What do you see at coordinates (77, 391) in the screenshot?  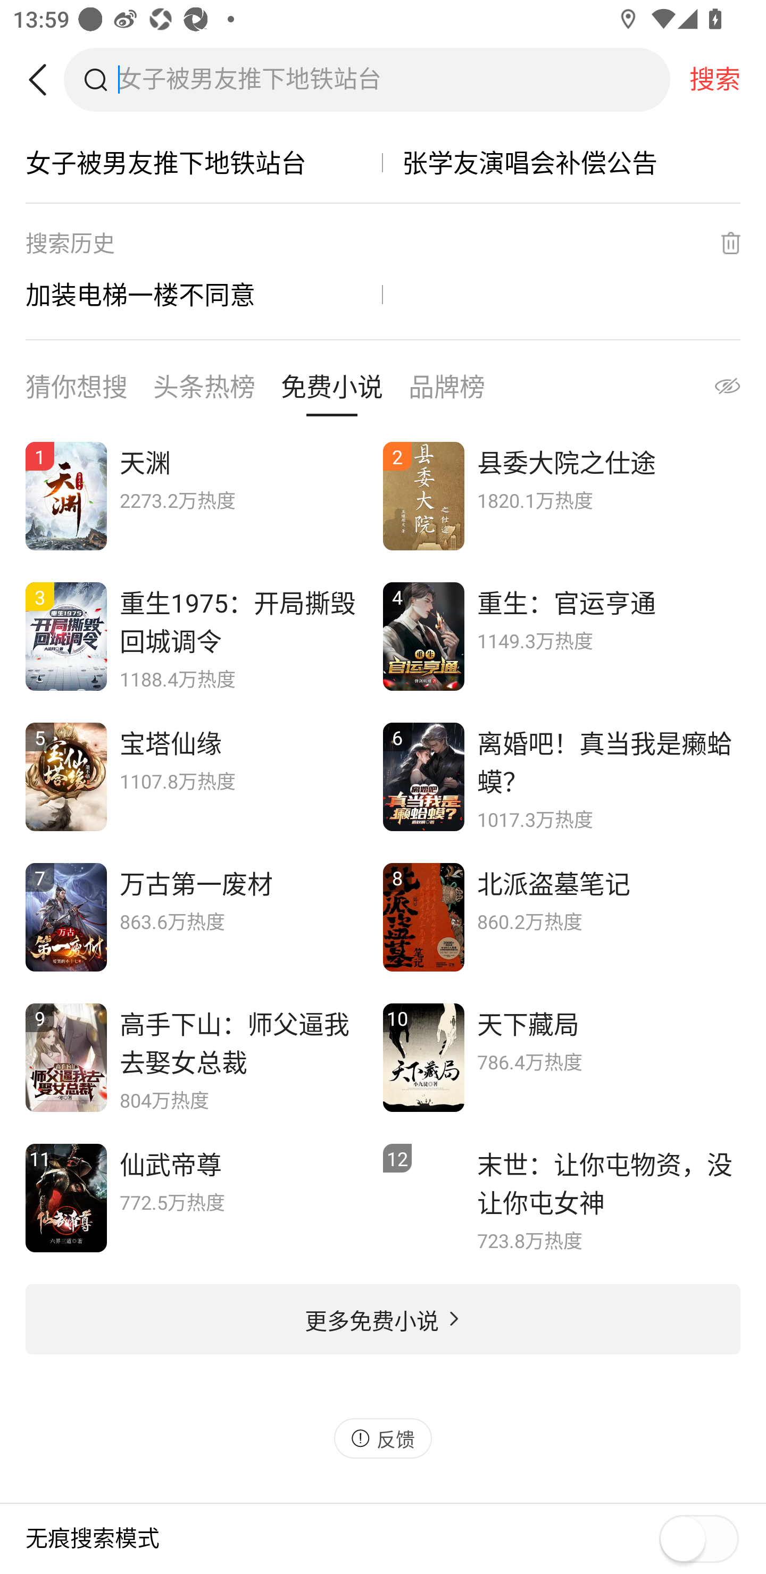 I see `猜你想搜 按钮` at bounding box center [77, 391].